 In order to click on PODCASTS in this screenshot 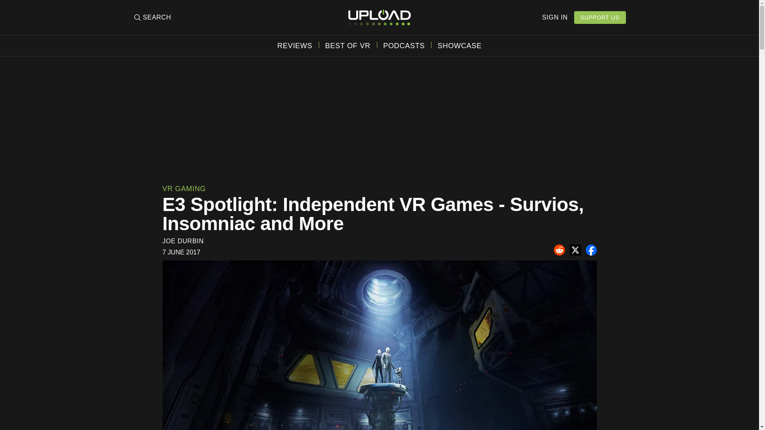, I will do `click(404, 45)`.